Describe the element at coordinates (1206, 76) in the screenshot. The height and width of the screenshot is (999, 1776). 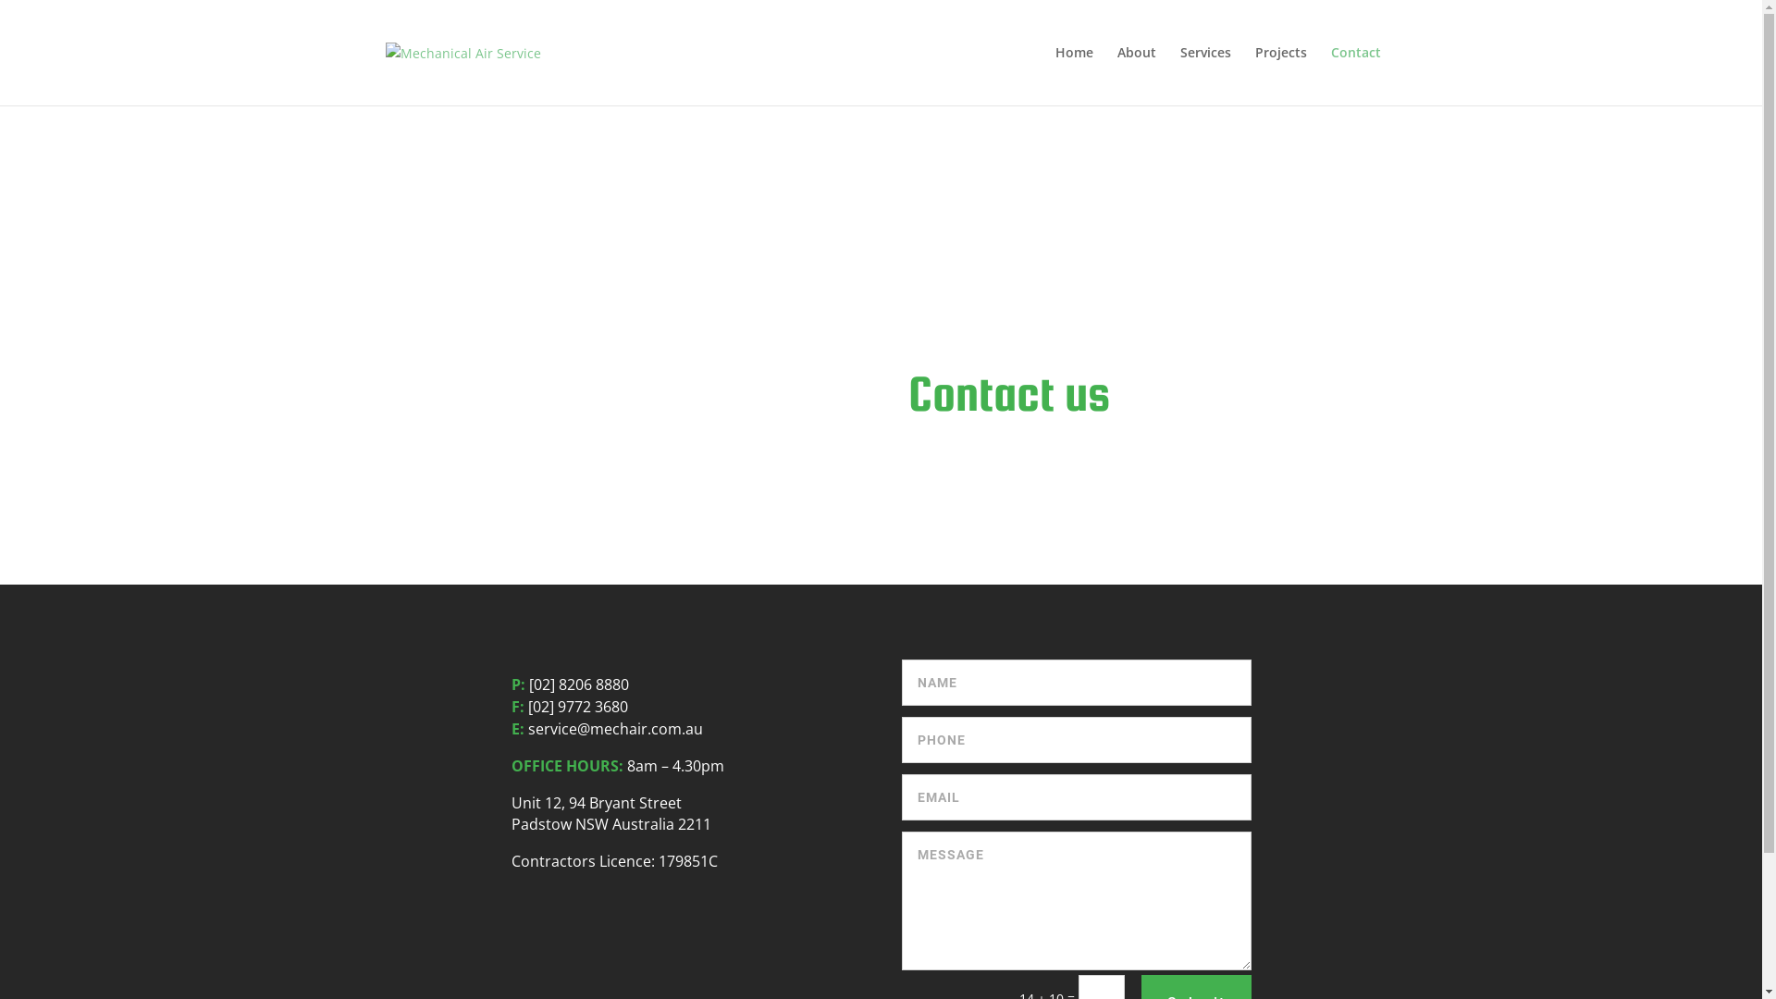
I see `Services` at that location.